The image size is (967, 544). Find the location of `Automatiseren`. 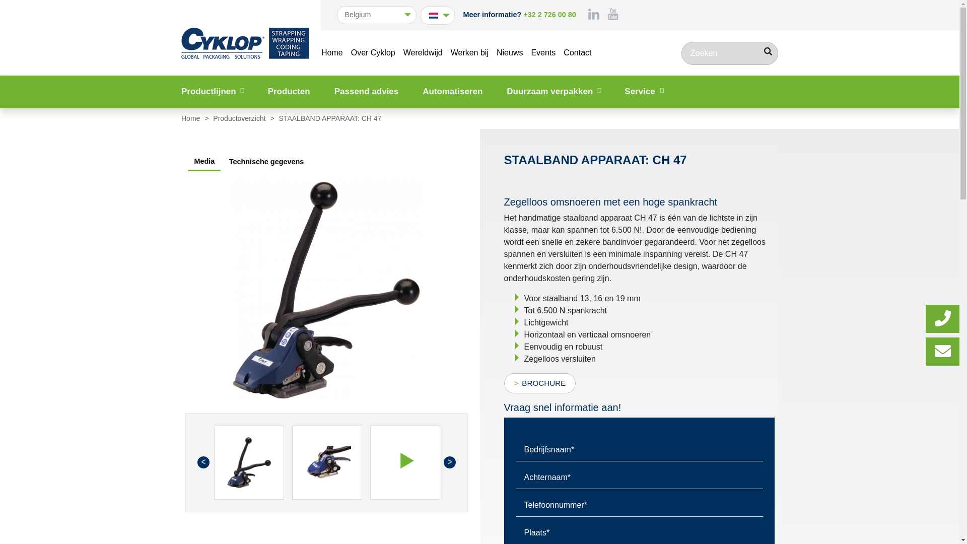

Automatiseren is located at coordinates (452, 92).